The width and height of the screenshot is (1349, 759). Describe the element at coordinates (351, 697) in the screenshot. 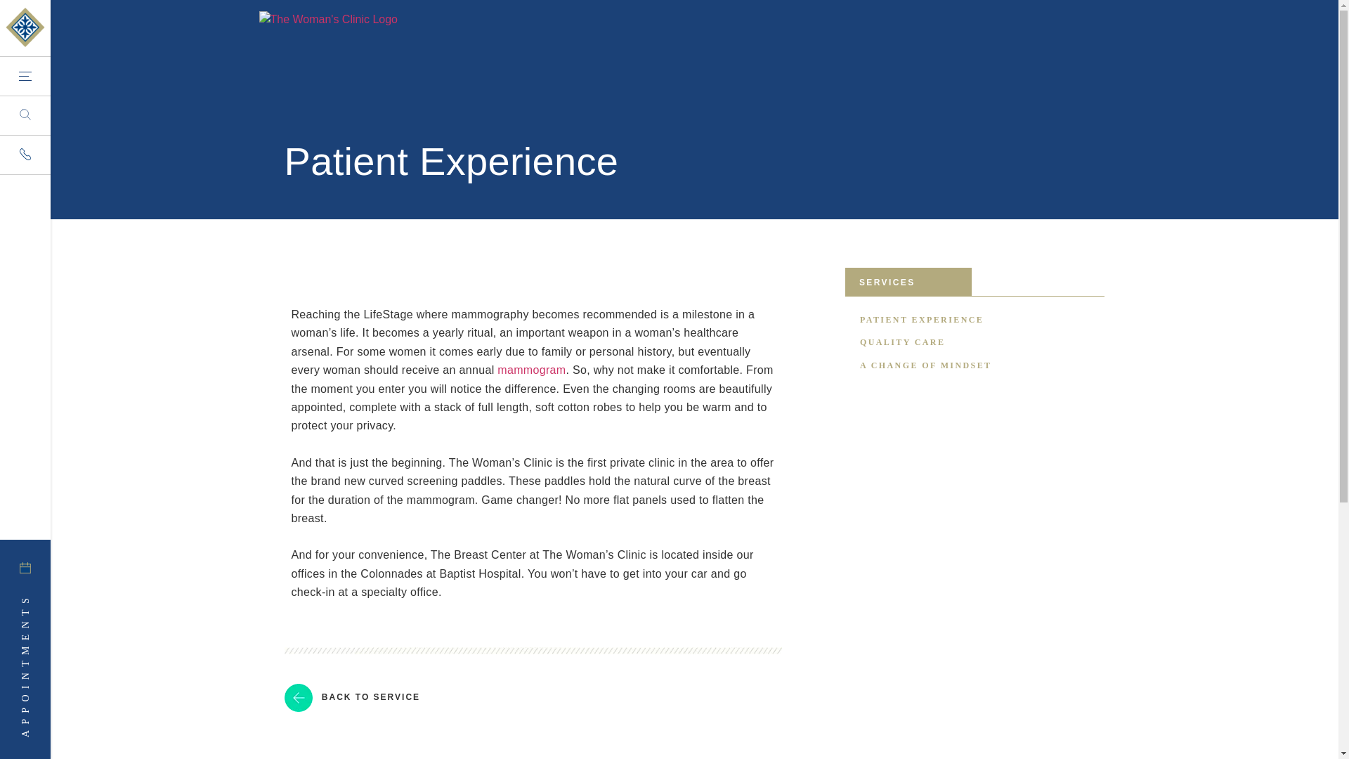

I see `BACK TO SERVICE` at that location.